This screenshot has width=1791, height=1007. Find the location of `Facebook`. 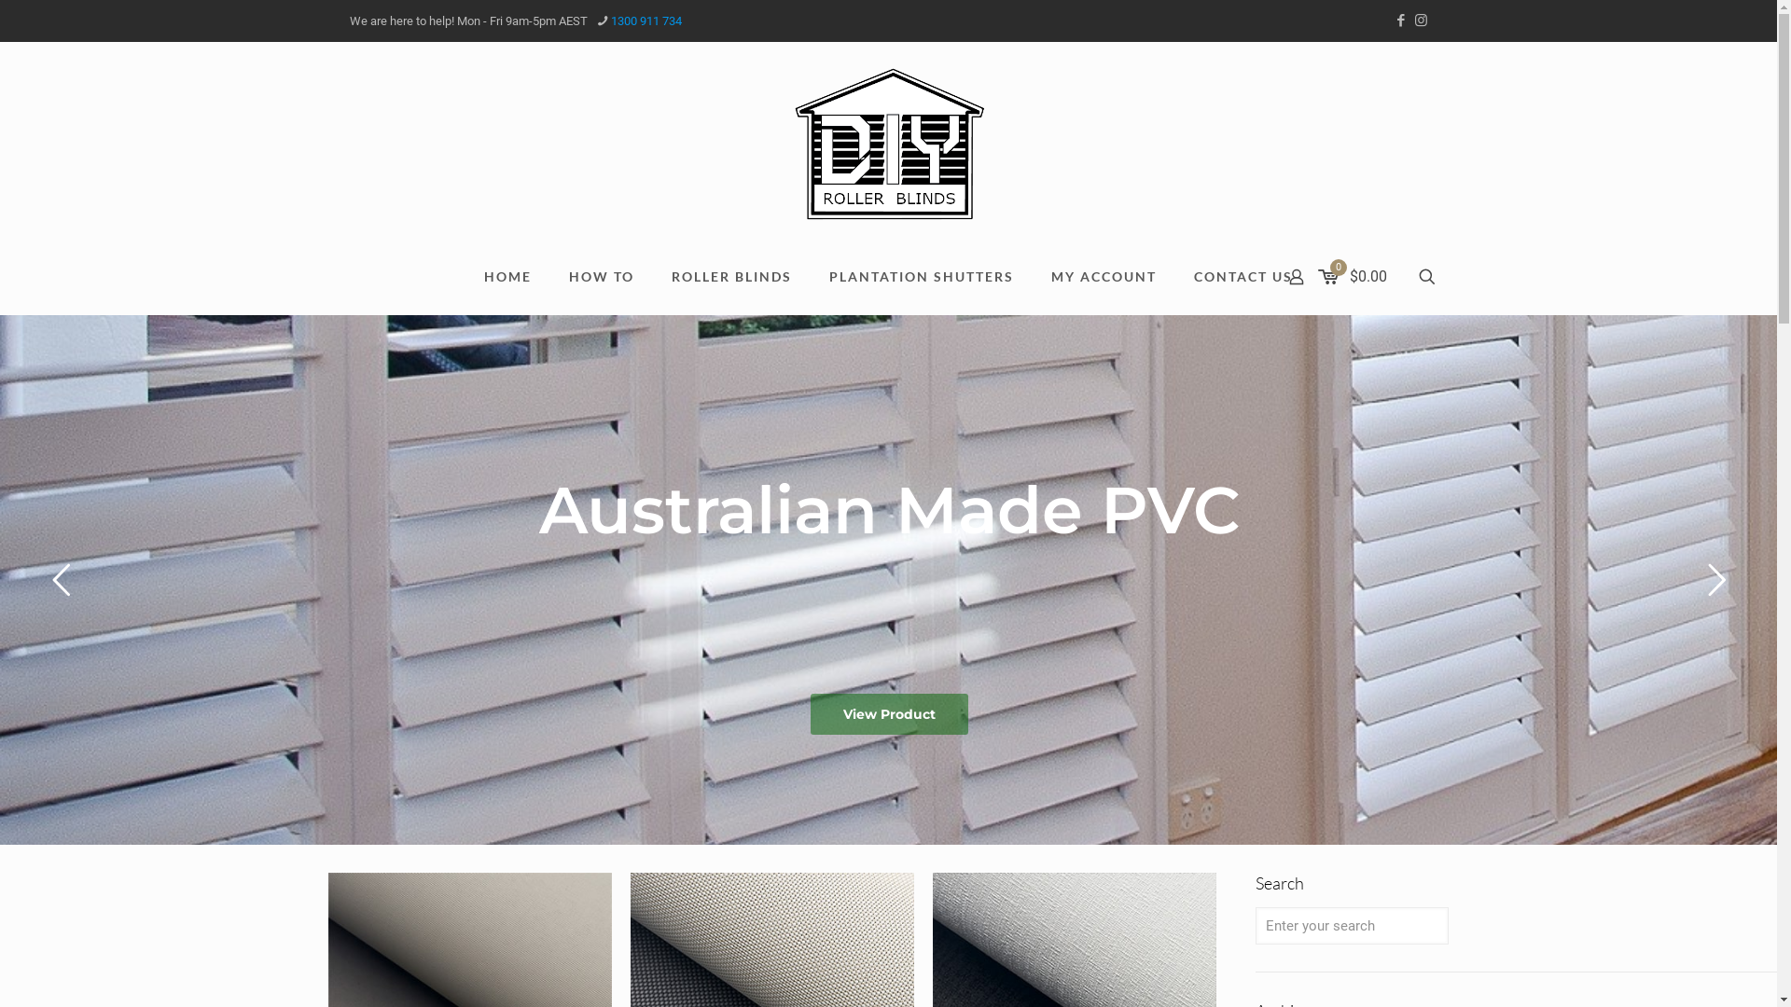

Facebook is located at coordinates (1401, 21).